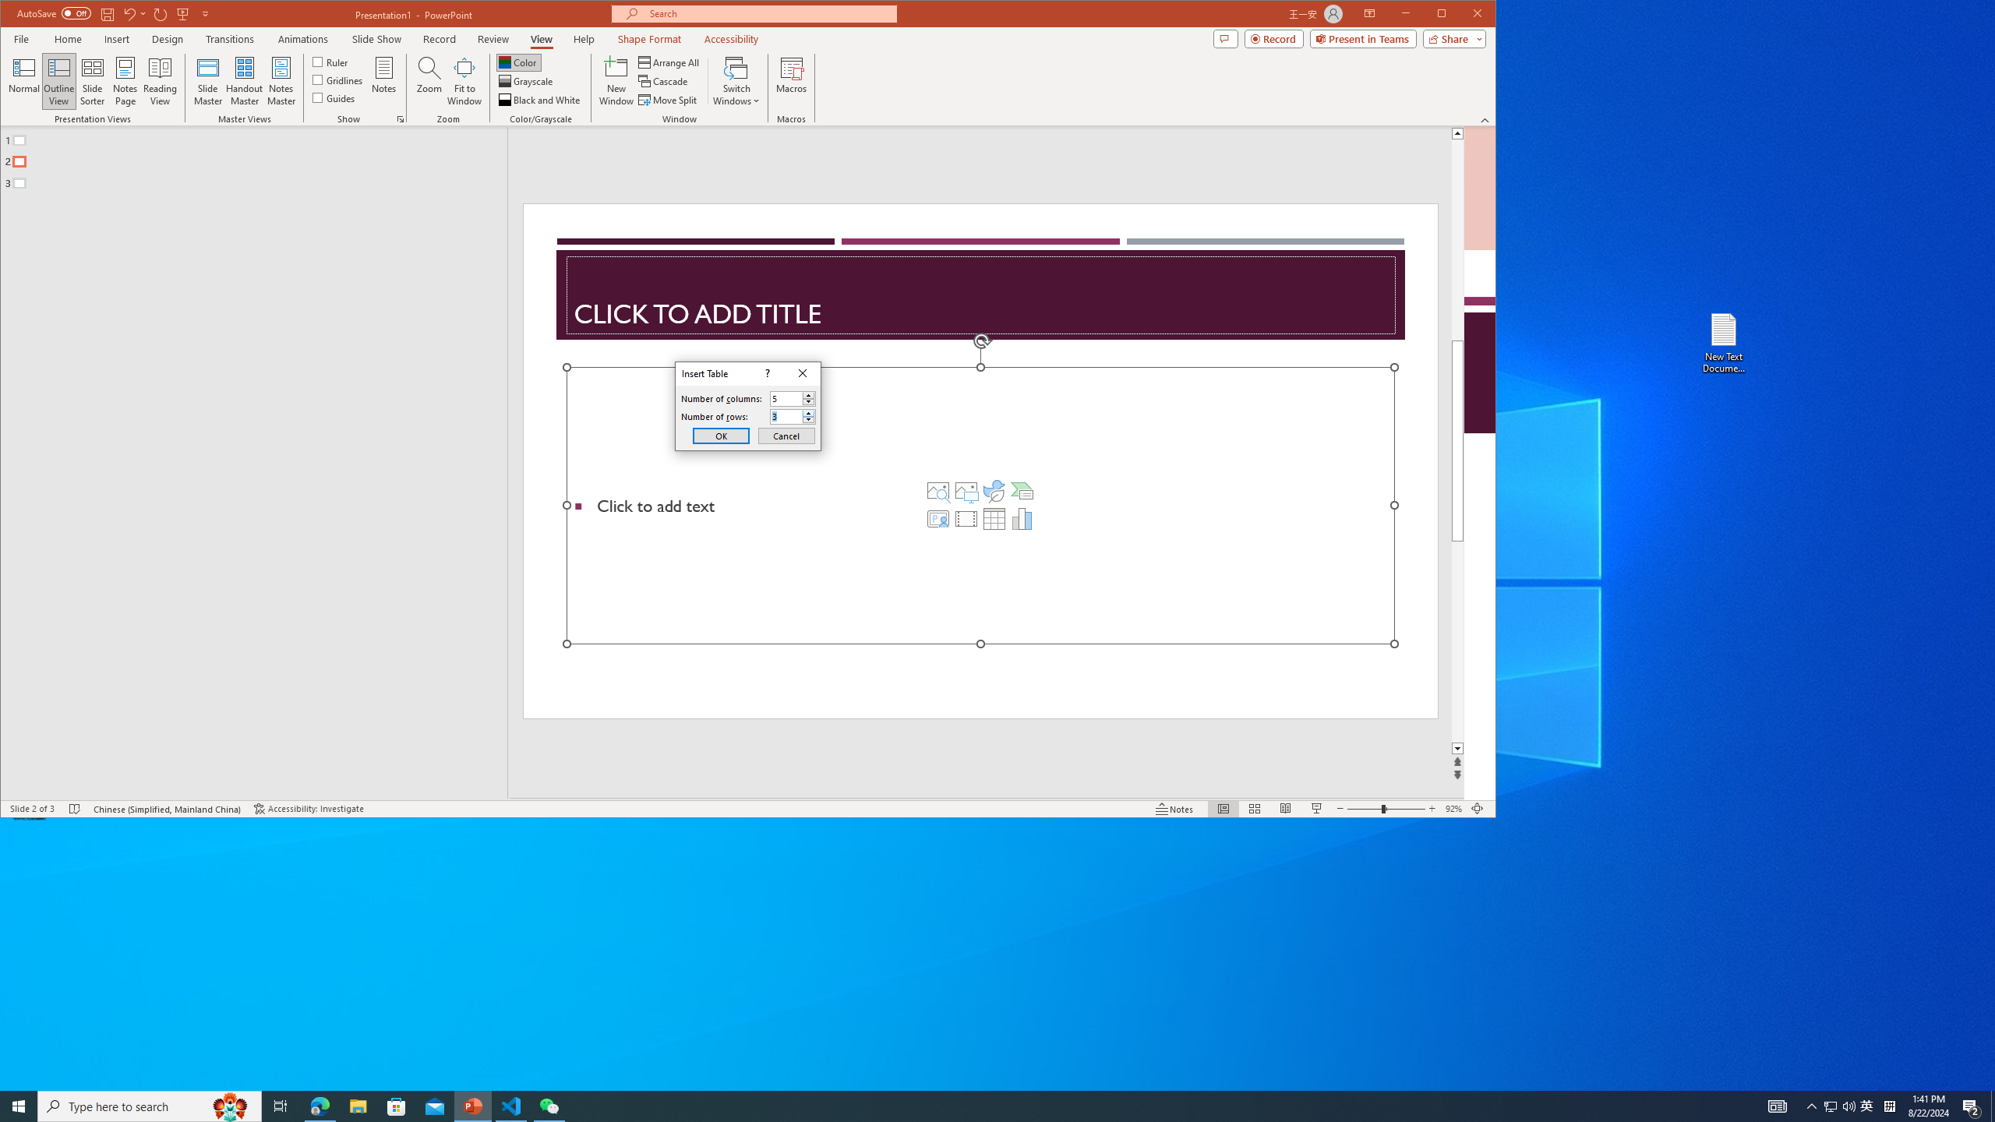  I want to click on Number of rows, so click(786, 416).